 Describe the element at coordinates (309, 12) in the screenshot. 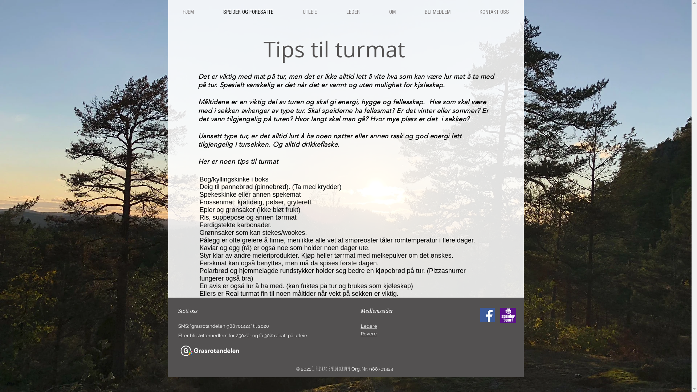

I see `UTLEIE` at that location.